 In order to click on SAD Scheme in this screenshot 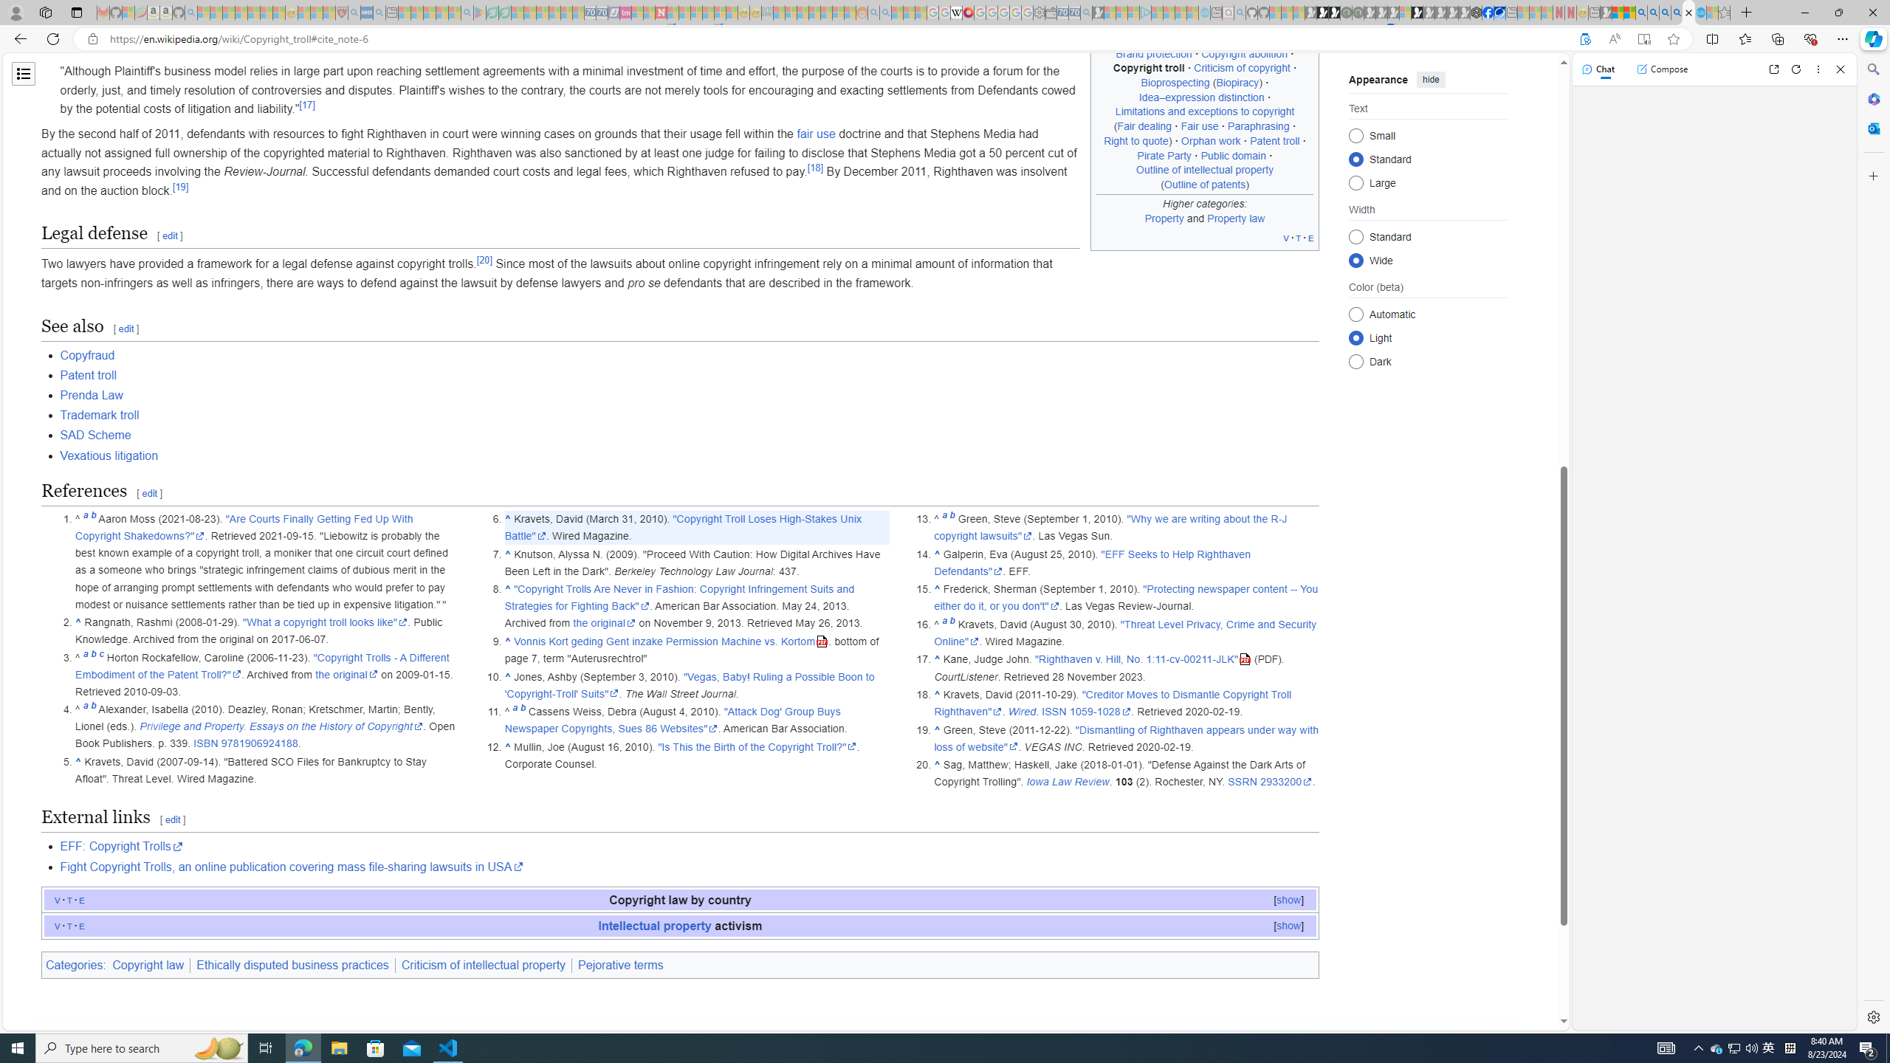, I will do `click(690, 436)`.